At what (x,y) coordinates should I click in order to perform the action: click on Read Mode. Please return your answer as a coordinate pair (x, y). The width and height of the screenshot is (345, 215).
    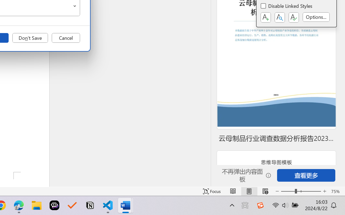
    Looking at the image, I should click on (233, 191).